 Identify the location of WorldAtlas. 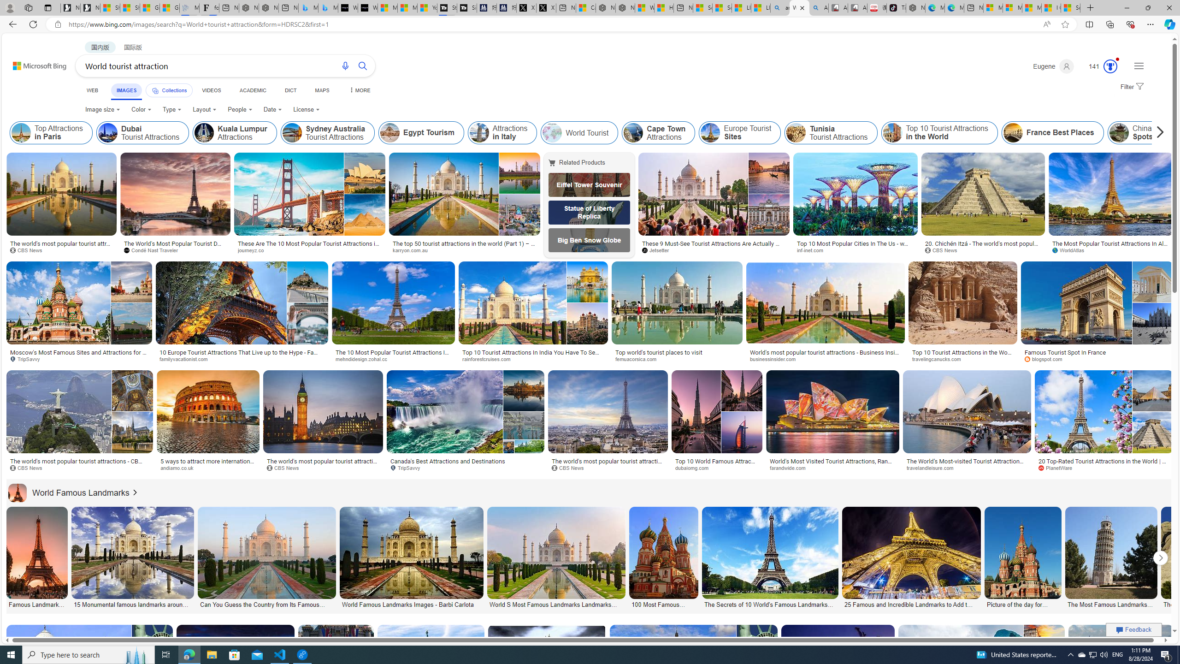
(1071, 250).